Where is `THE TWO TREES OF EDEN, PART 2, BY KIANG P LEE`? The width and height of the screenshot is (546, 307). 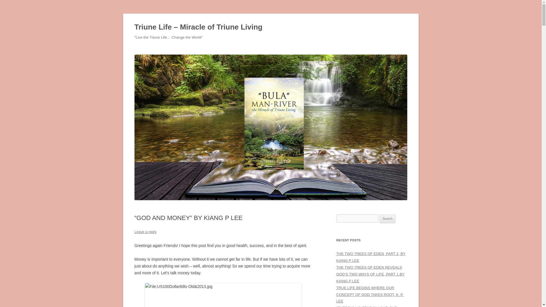 THE TWO TREES OF EDEN, PART 2, BY KIANG P LEE is located at coordinates (371, 257).